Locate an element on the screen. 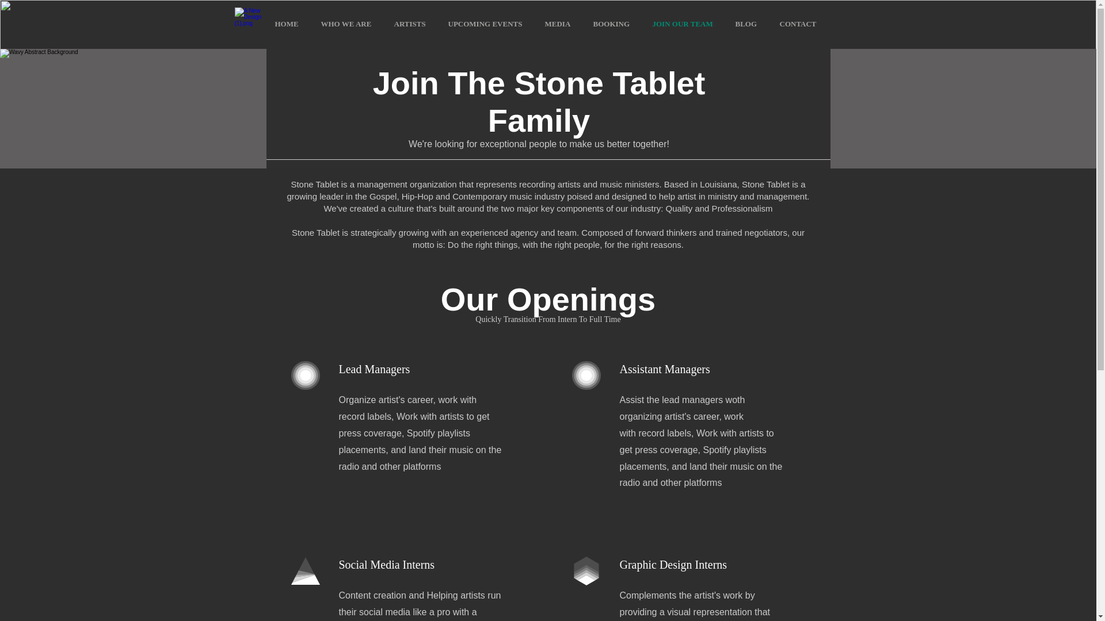  BLOG is located at coordinates (748, 24).